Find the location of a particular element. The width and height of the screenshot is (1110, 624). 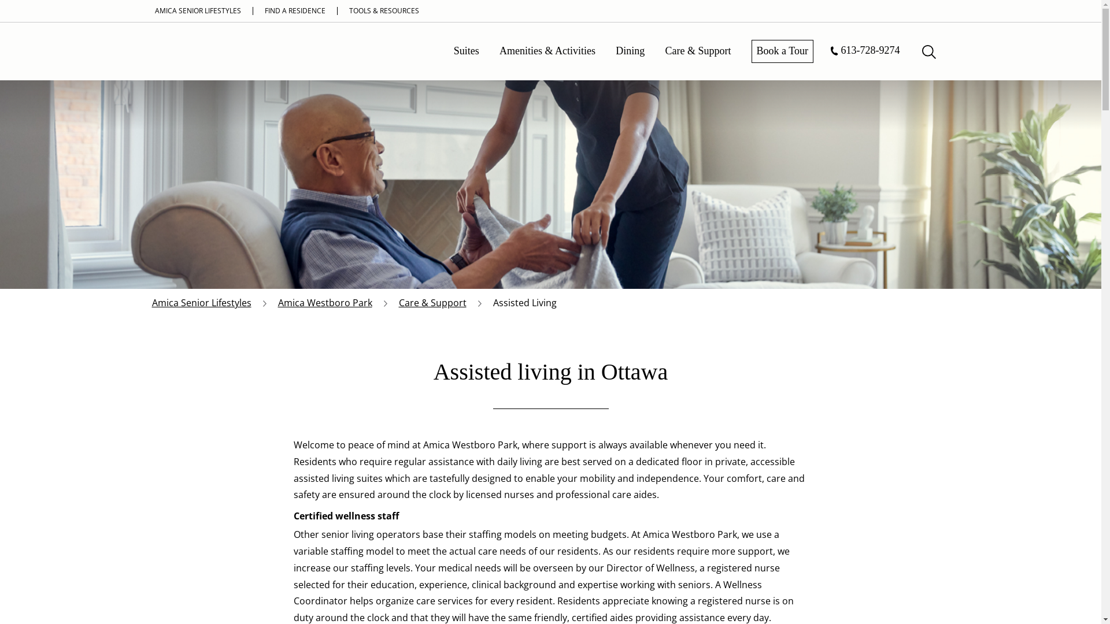

Book a Tour is located at coordinates (783, 51).